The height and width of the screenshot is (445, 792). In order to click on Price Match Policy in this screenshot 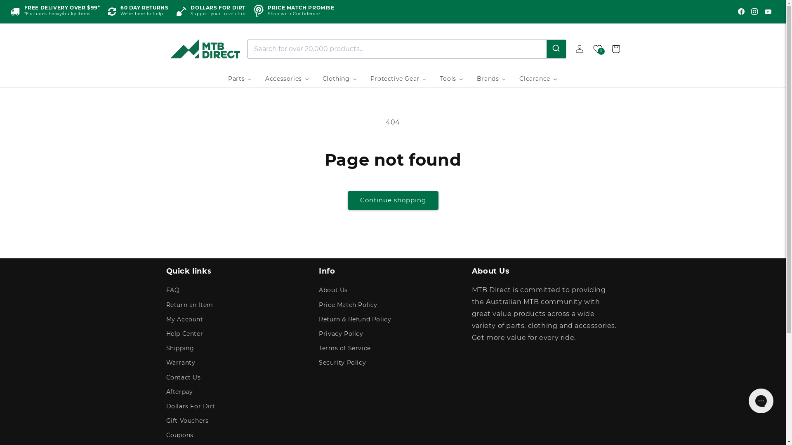, I will do `click(348, 305)`.